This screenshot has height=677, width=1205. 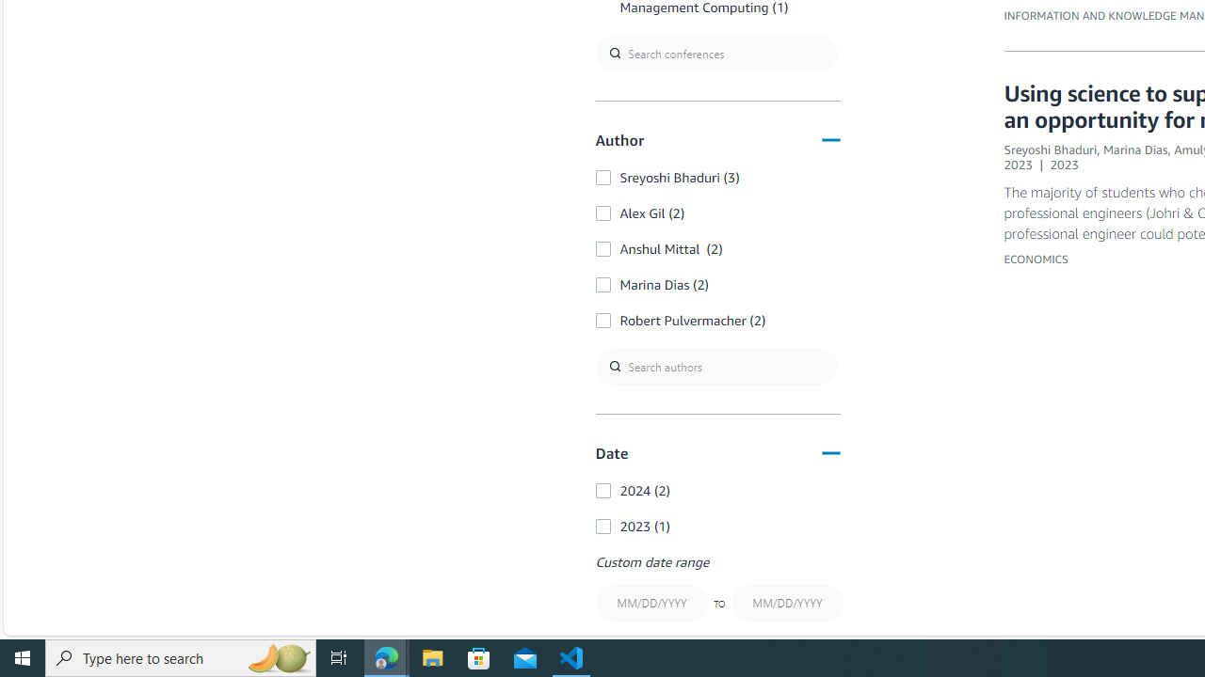 I want to click on Custom date rangeTO, so click(x=717, y=590).